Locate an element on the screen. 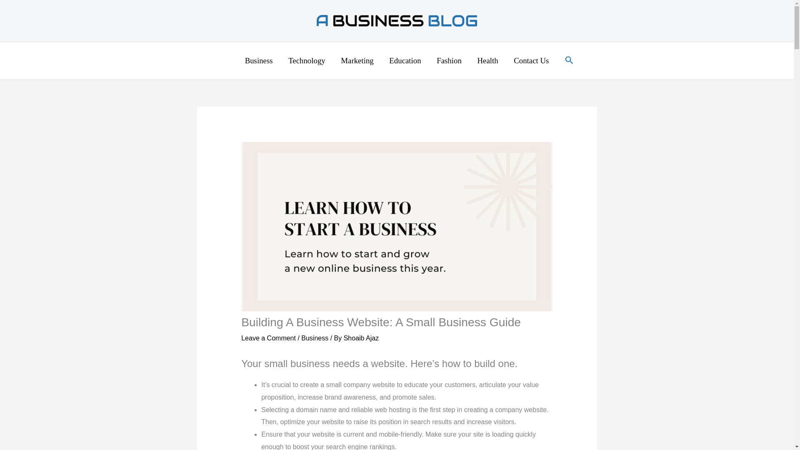  View all posts by Shoaib Ajaz is located at coordinates (362, 338).